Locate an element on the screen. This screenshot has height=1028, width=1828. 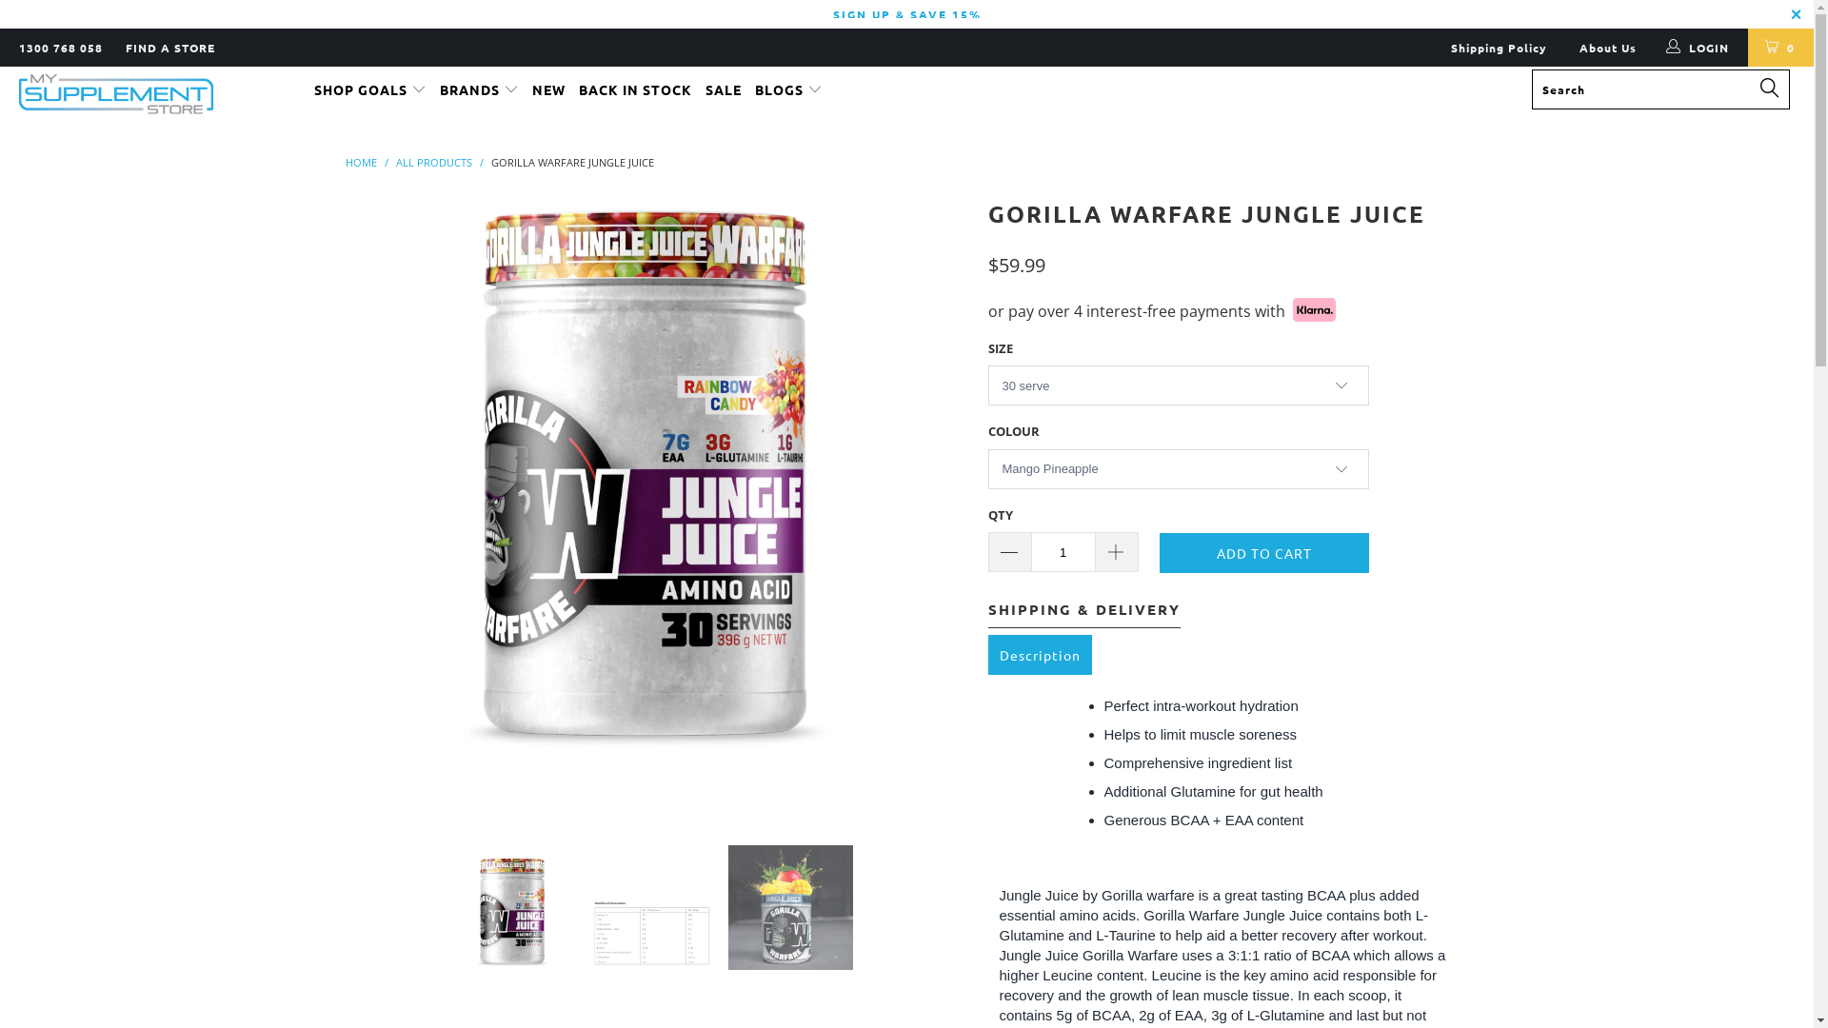
About Us is located at coordinates (1608, 48).